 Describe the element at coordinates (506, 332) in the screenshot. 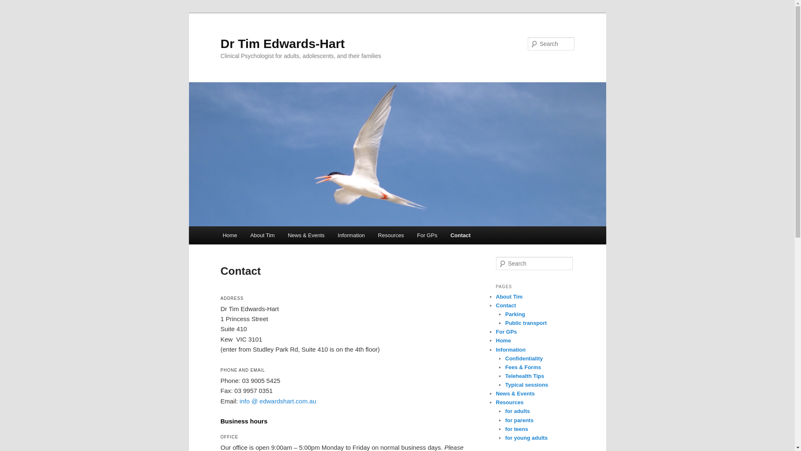

I see `For GPs` at that location.